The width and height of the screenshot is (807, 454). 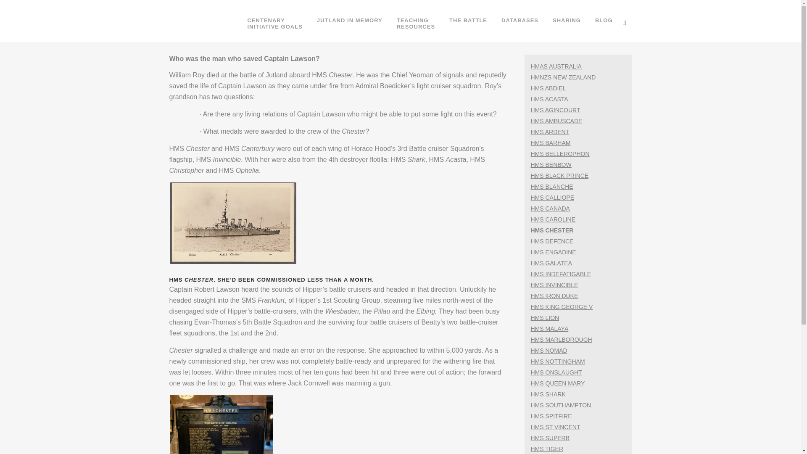 I want to click on HMS ARDENT, so click(x=468, y=21).